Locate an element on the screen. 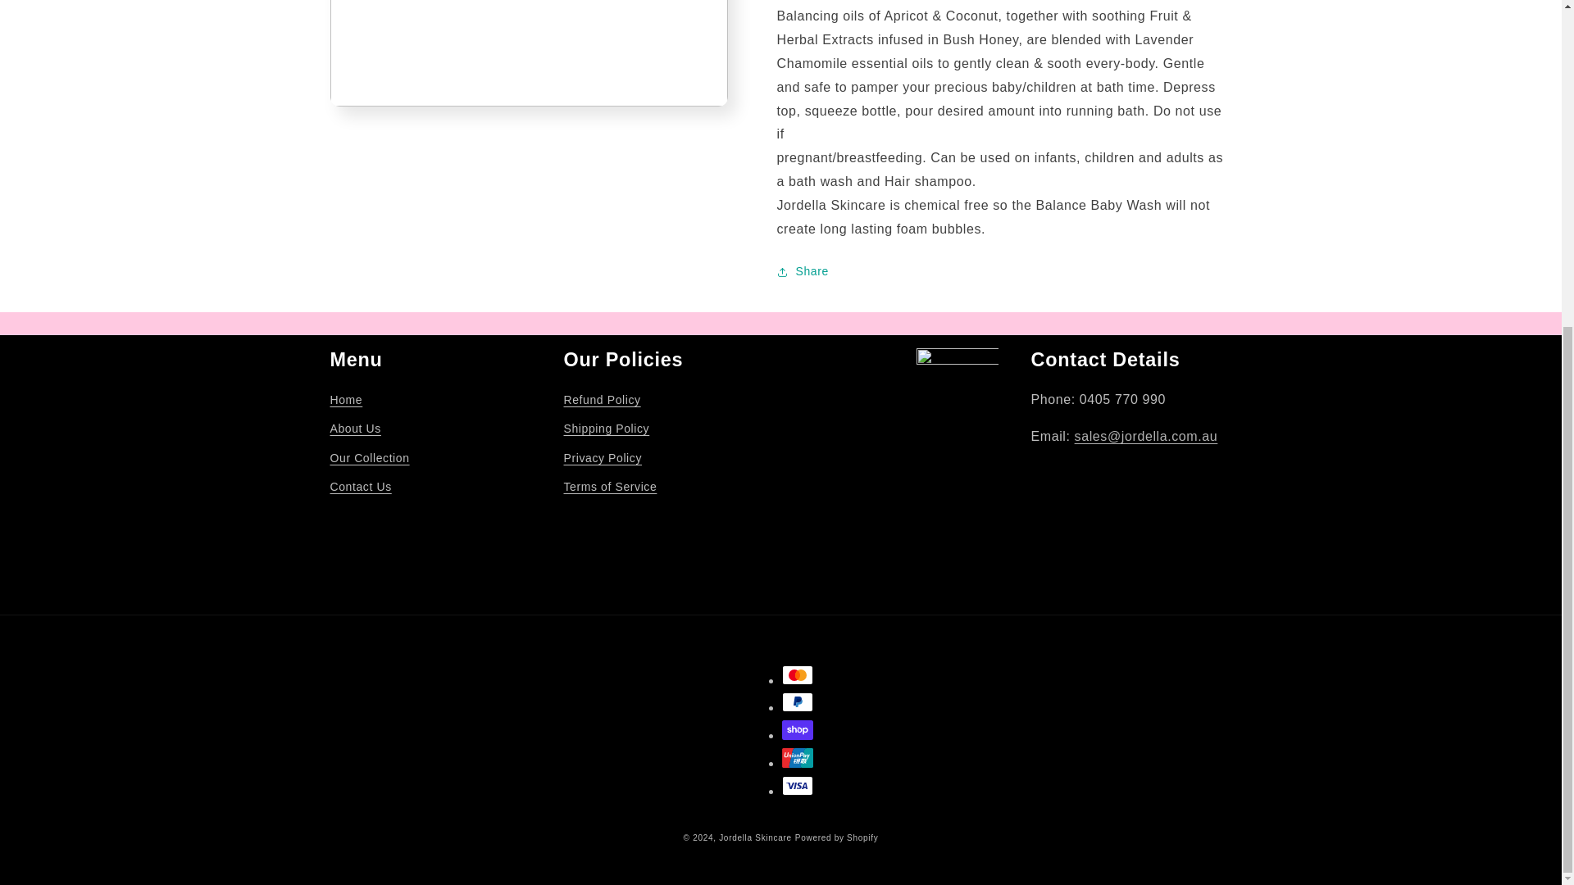 The width and height of the screenshot is (1574, 885). PayPal is located at coordinates (798, 701).